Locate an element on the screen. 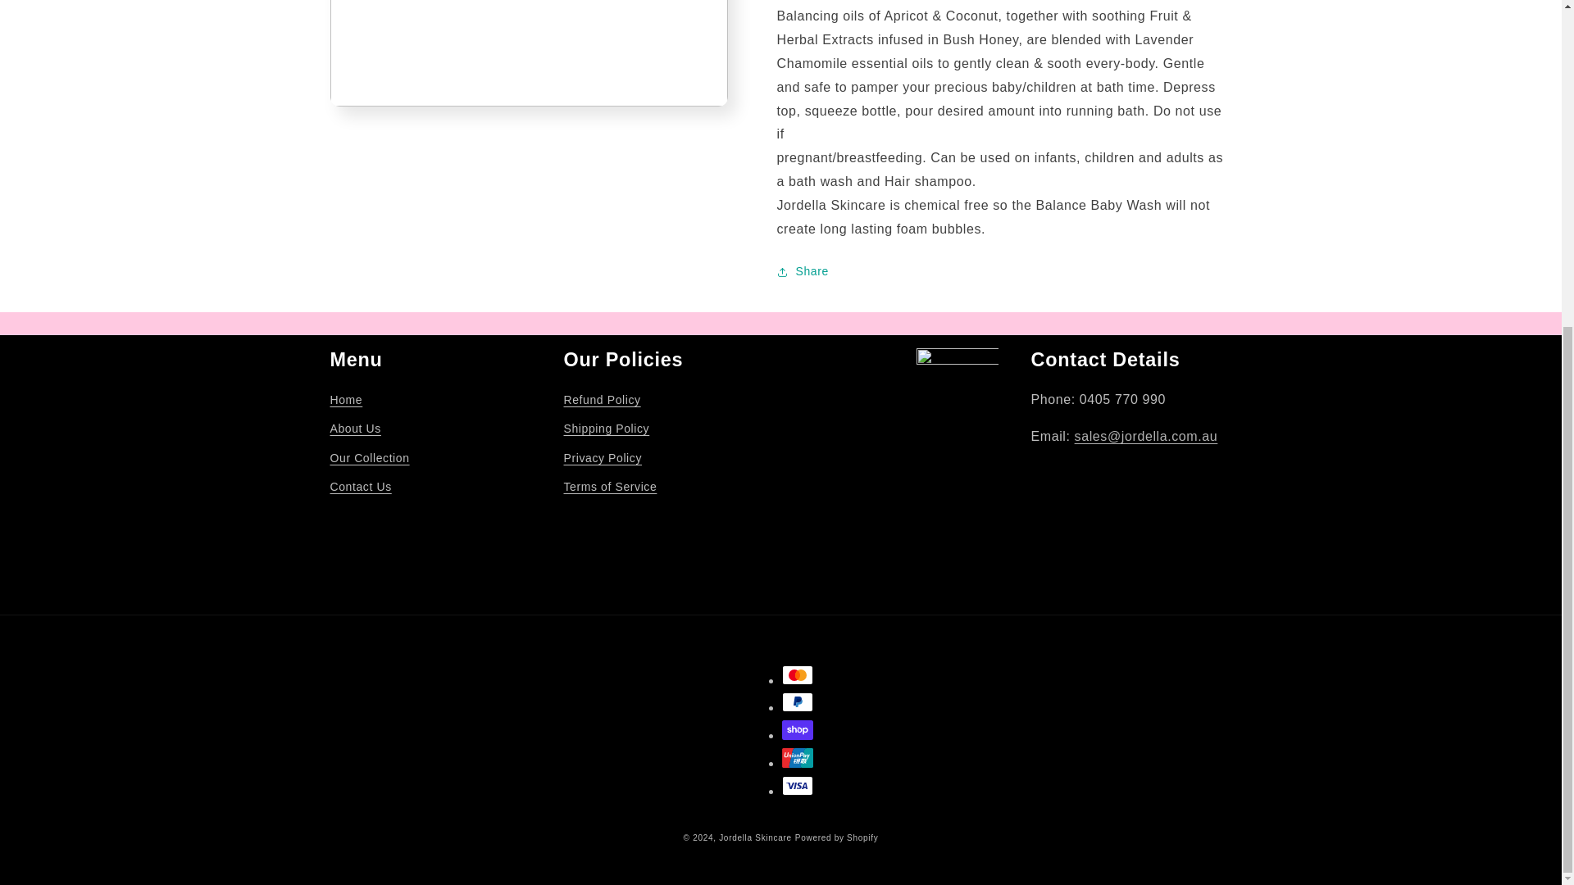 The width and height of the screenshot is (1574, 885). PayPal is located at coordinates (798, 701).